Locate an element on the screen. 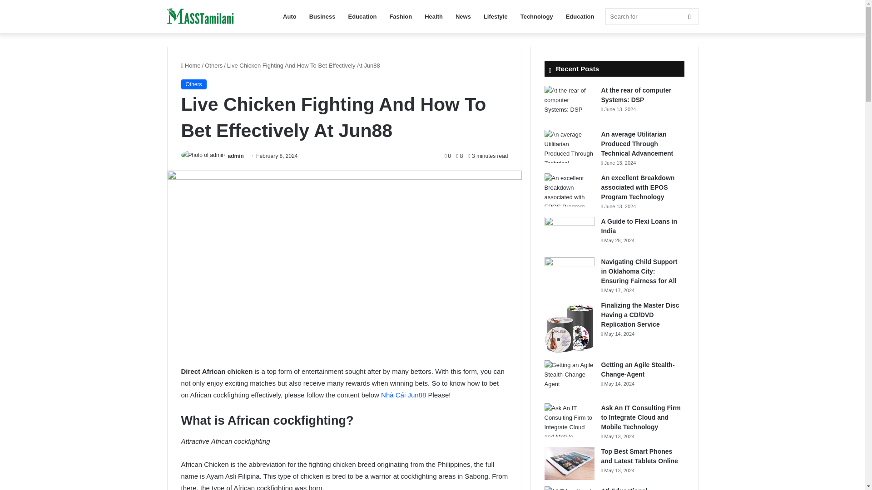 This screenshot has height=490, width=872. Home is located at coordinates (190, 65).